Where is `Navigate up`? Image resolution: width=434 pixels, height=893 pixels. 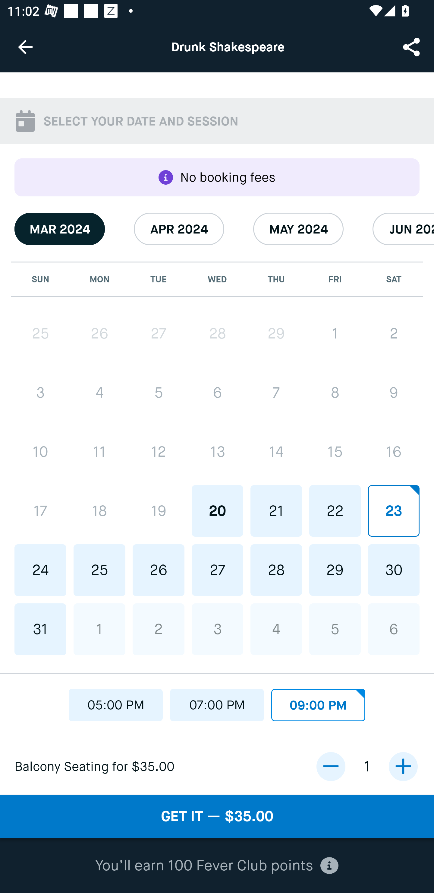 Navigate up is located at coordinates (25, 47).